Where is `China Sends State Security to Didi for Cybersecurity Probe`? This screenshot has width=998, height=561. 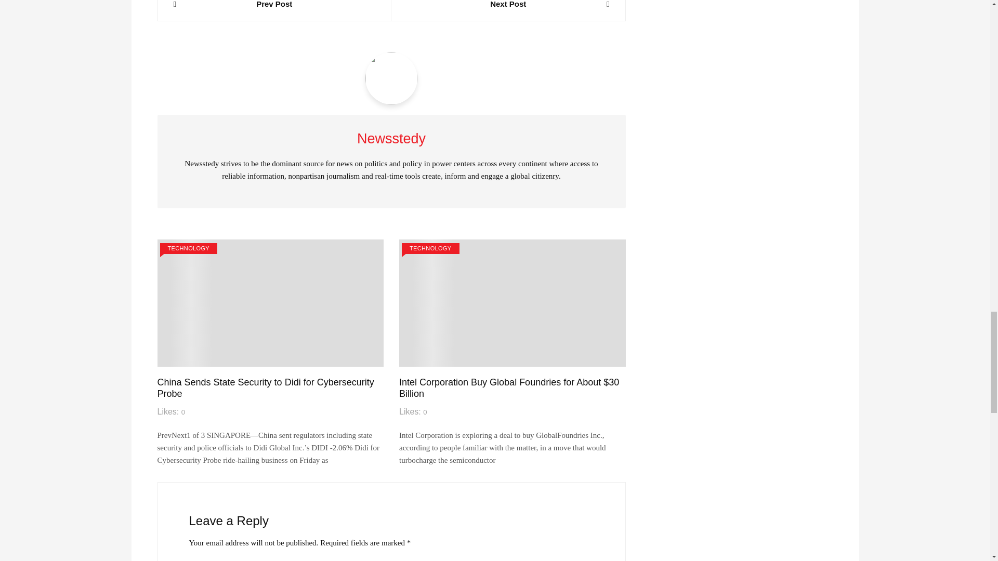 China Sends State Security to Didi for Cybersecurity Probe is located at coordinates (265, 388).